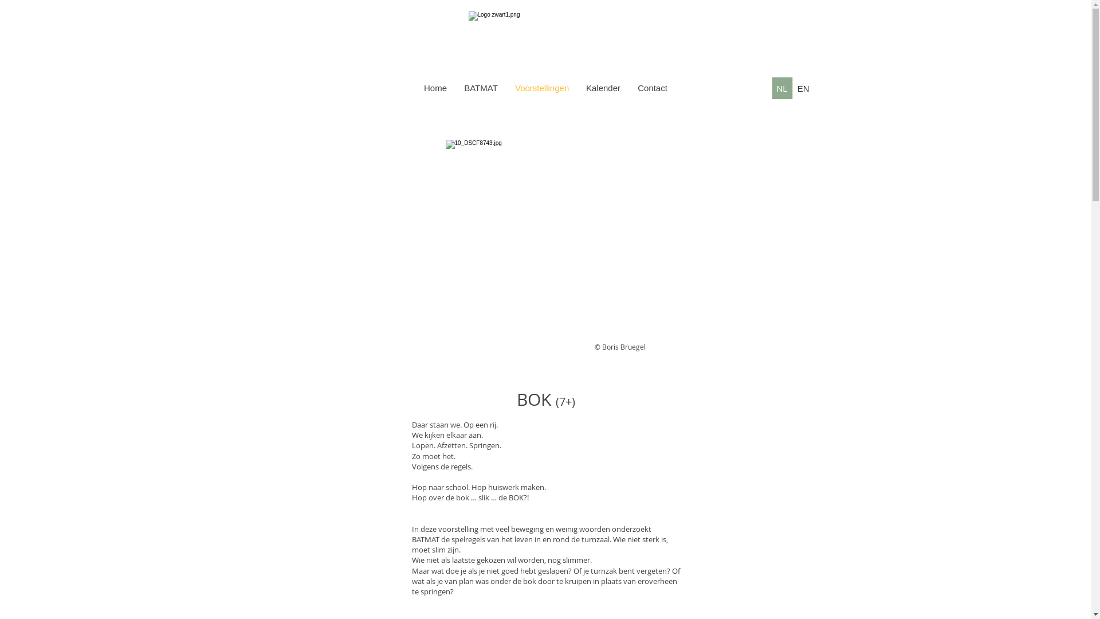  Describe the element at coordinates (783, 88) in the screenshot. I see `NL` at that location.